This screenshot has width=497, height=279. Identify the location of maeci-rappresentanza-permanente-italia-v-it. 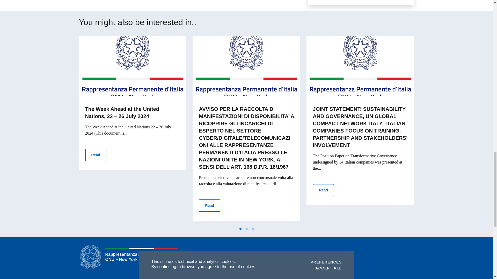
(360, 66).